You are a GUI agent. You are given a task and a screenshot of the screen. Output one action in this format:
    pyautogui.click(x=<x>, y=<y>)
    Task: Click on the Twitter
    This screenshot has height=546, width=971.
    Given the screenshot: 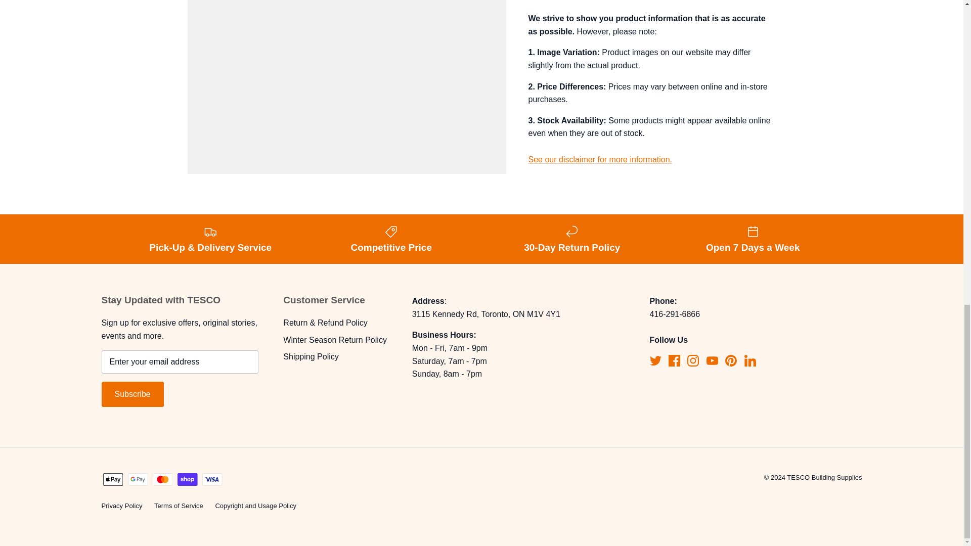 What is the action you would take?
    pyautogui.click(x=655, y=360)
    